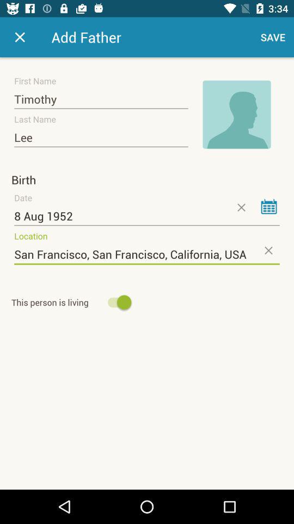  I want to click on clear birth date, so click(241, 207).